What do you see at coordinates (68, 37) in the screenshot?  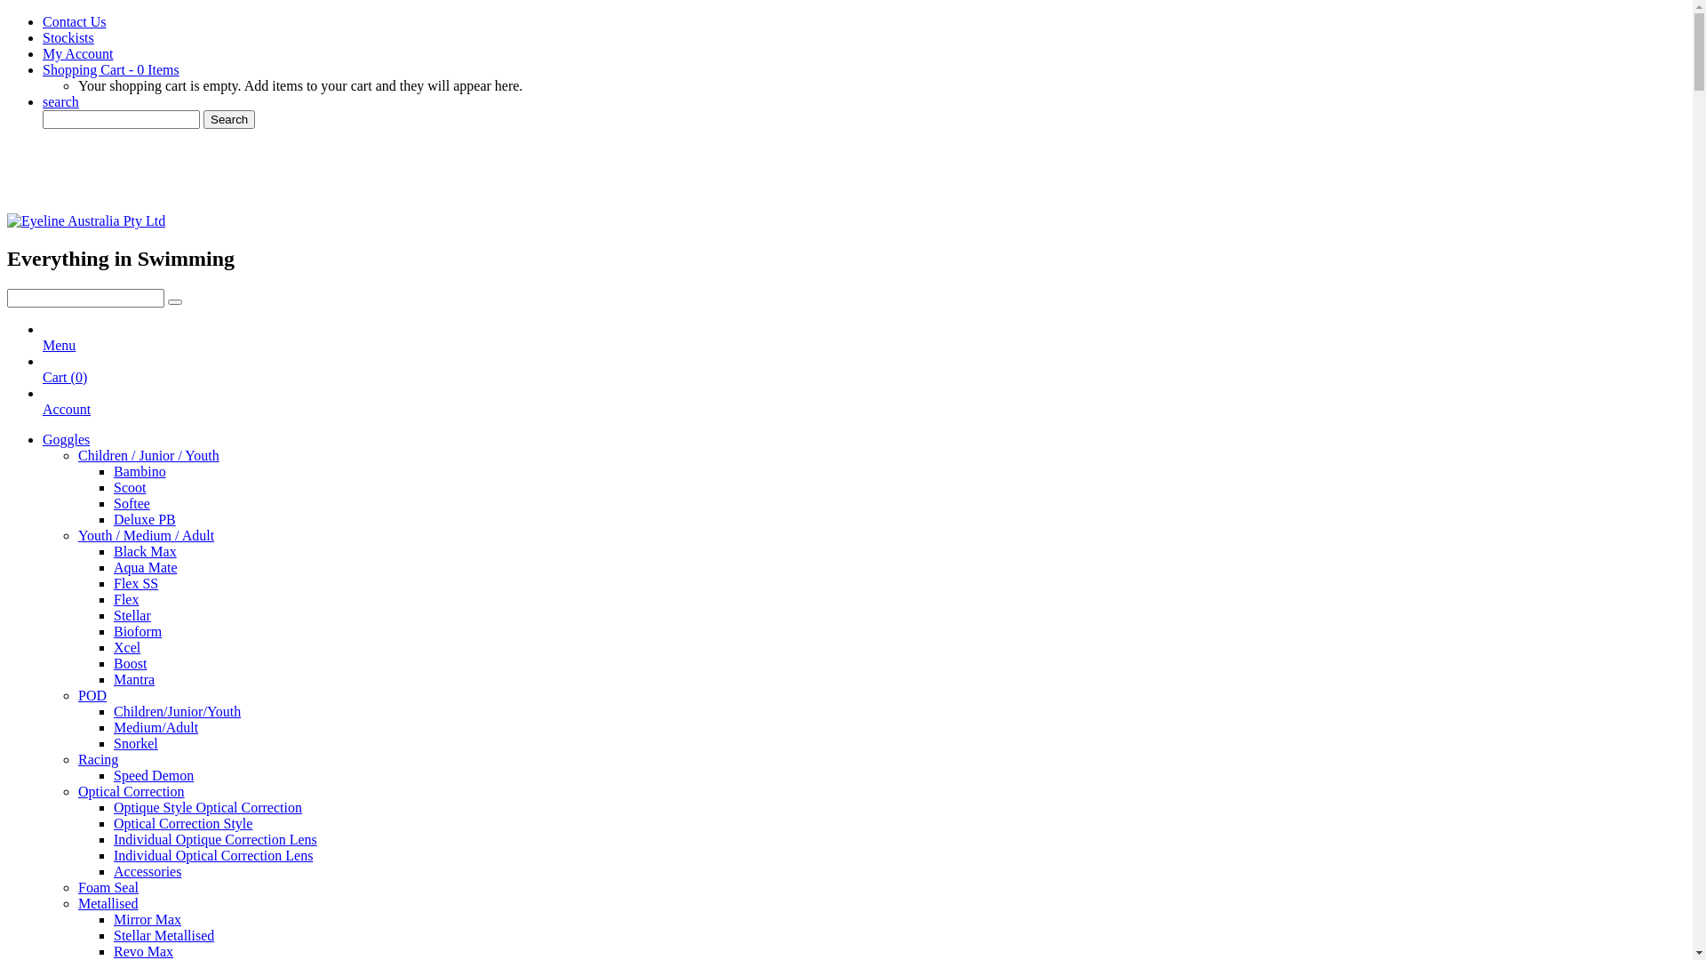 I see `Stockists` at bounding box center [68, 37].